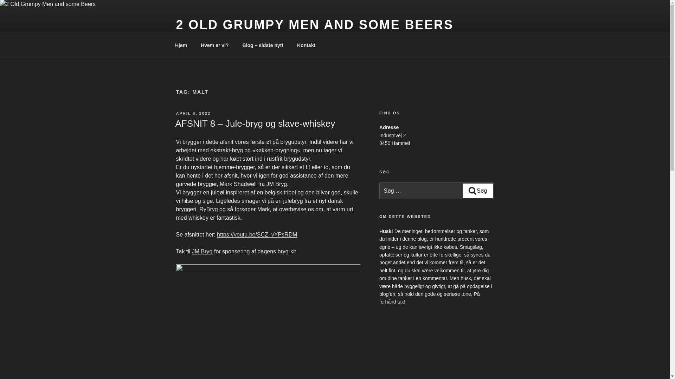  Describe the element at coordinates (181, 45) in the screenshot. I see `Hjem` at that location.